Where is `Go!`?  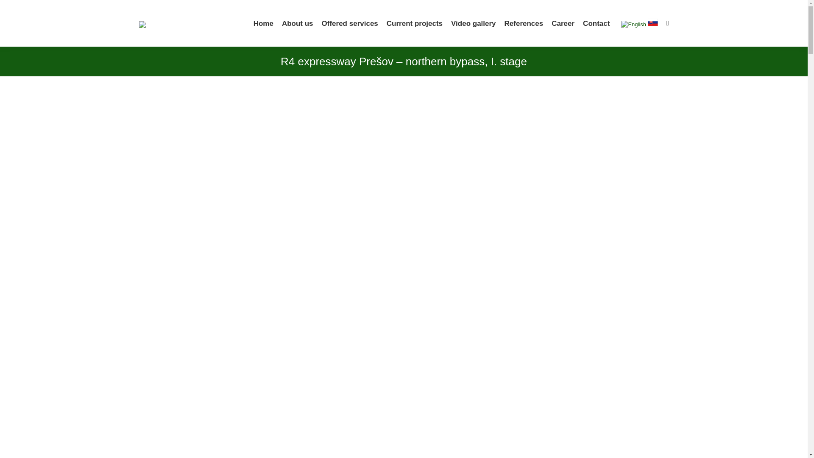
Go! is located at coordinates (14, 9).